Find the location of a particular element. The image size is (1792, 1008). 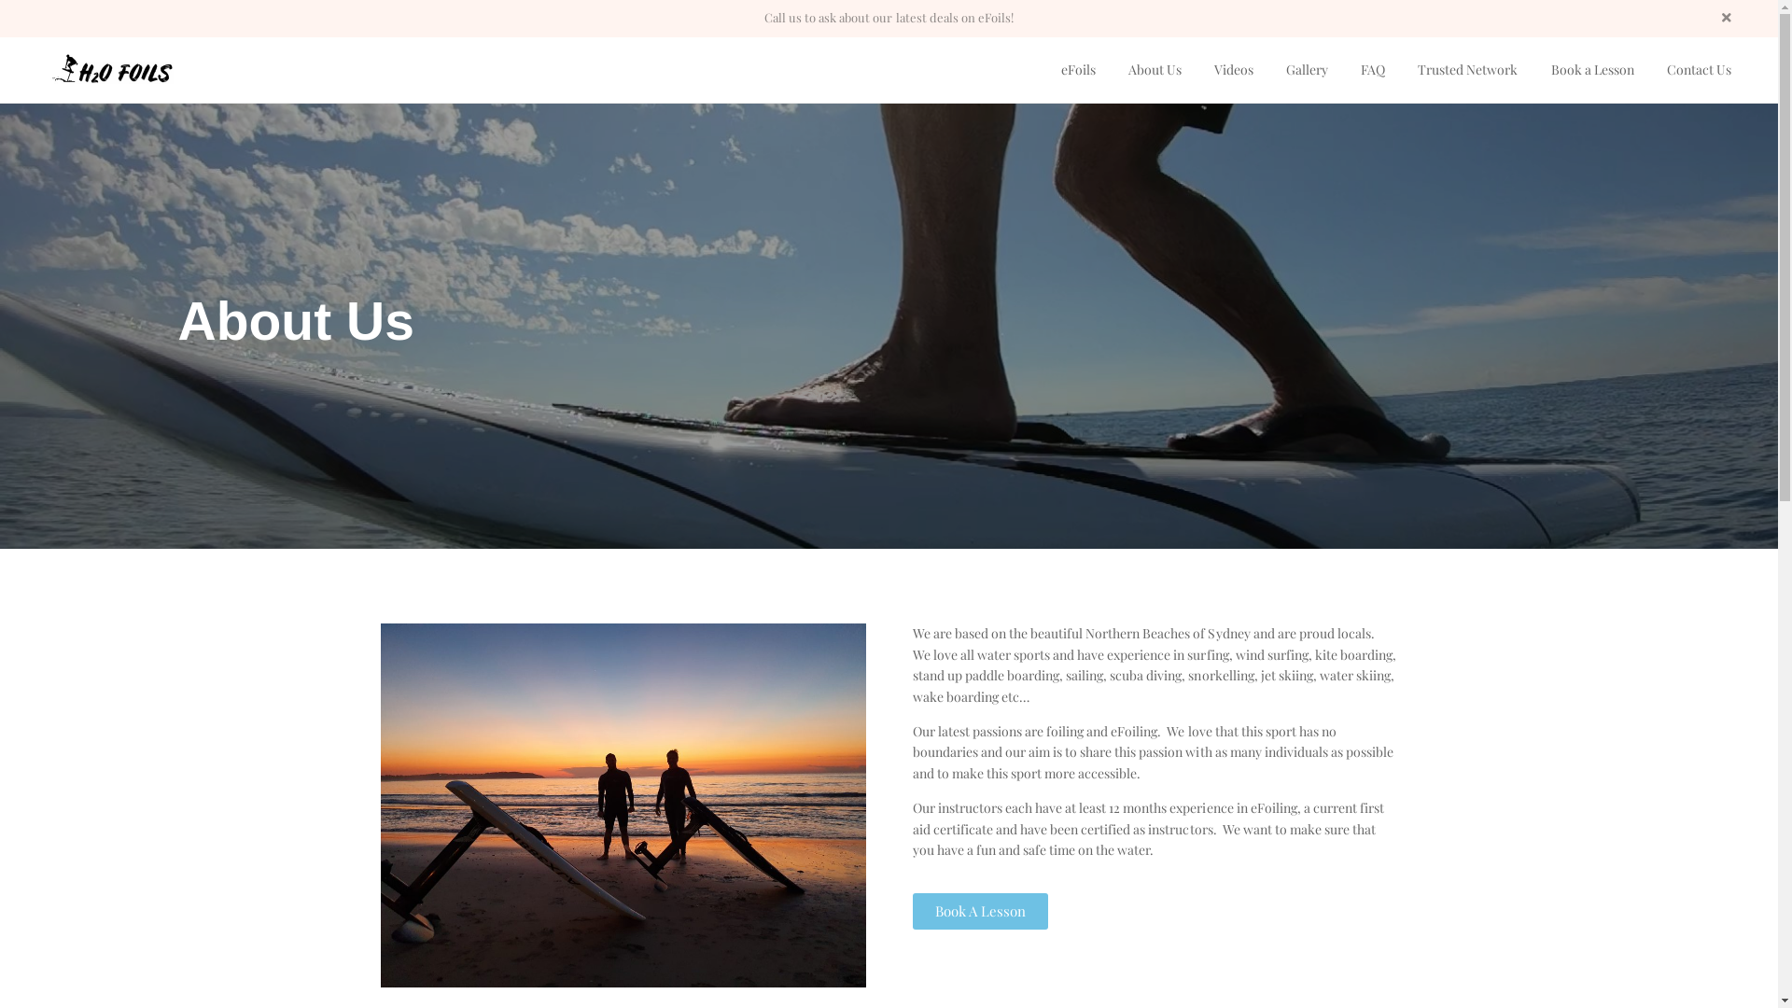

Contact Us is located at coordinates (1699, 70).